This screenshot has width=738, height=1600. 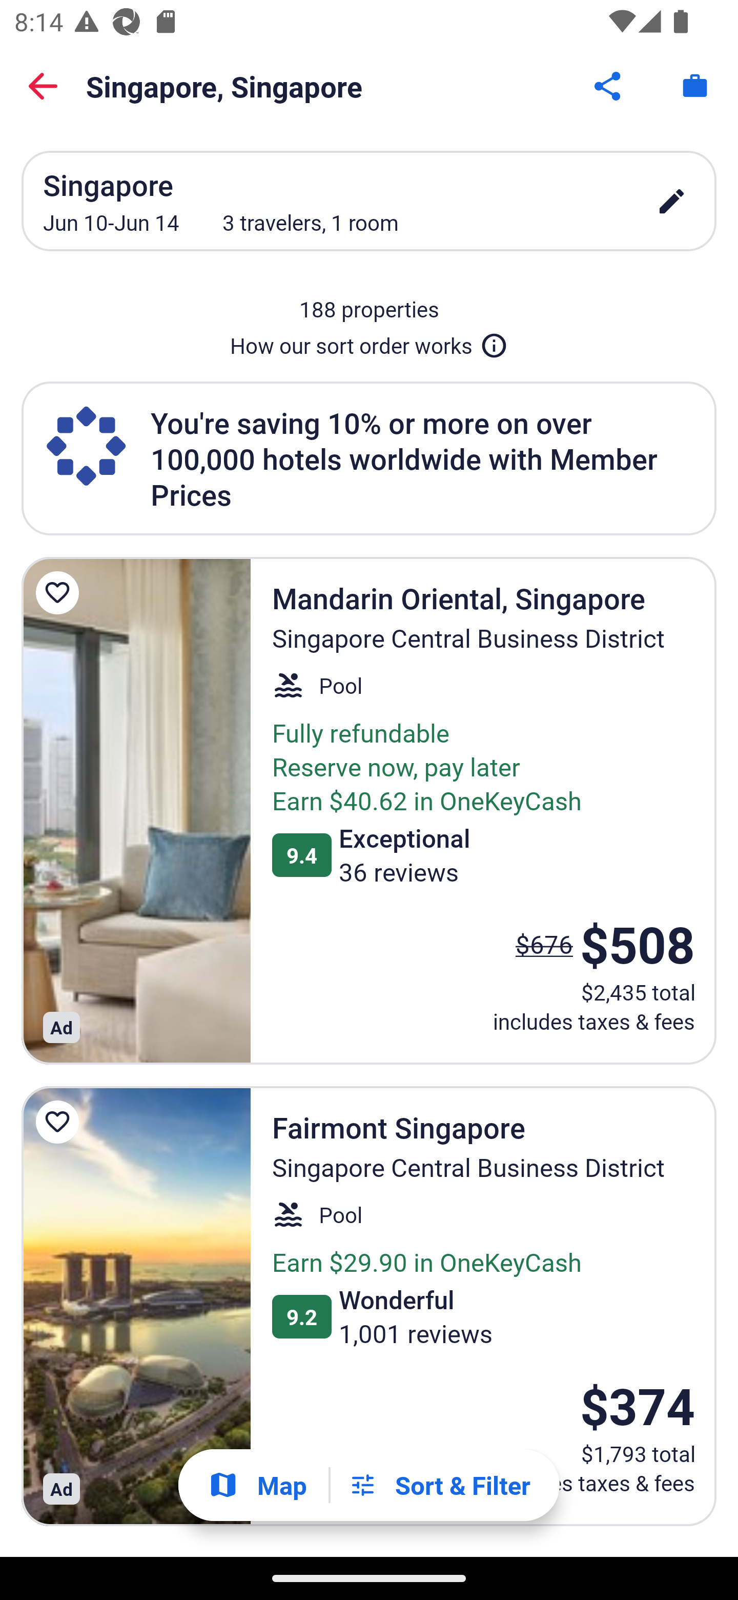 I want to click on Share Button, so click(x=609, y=86).